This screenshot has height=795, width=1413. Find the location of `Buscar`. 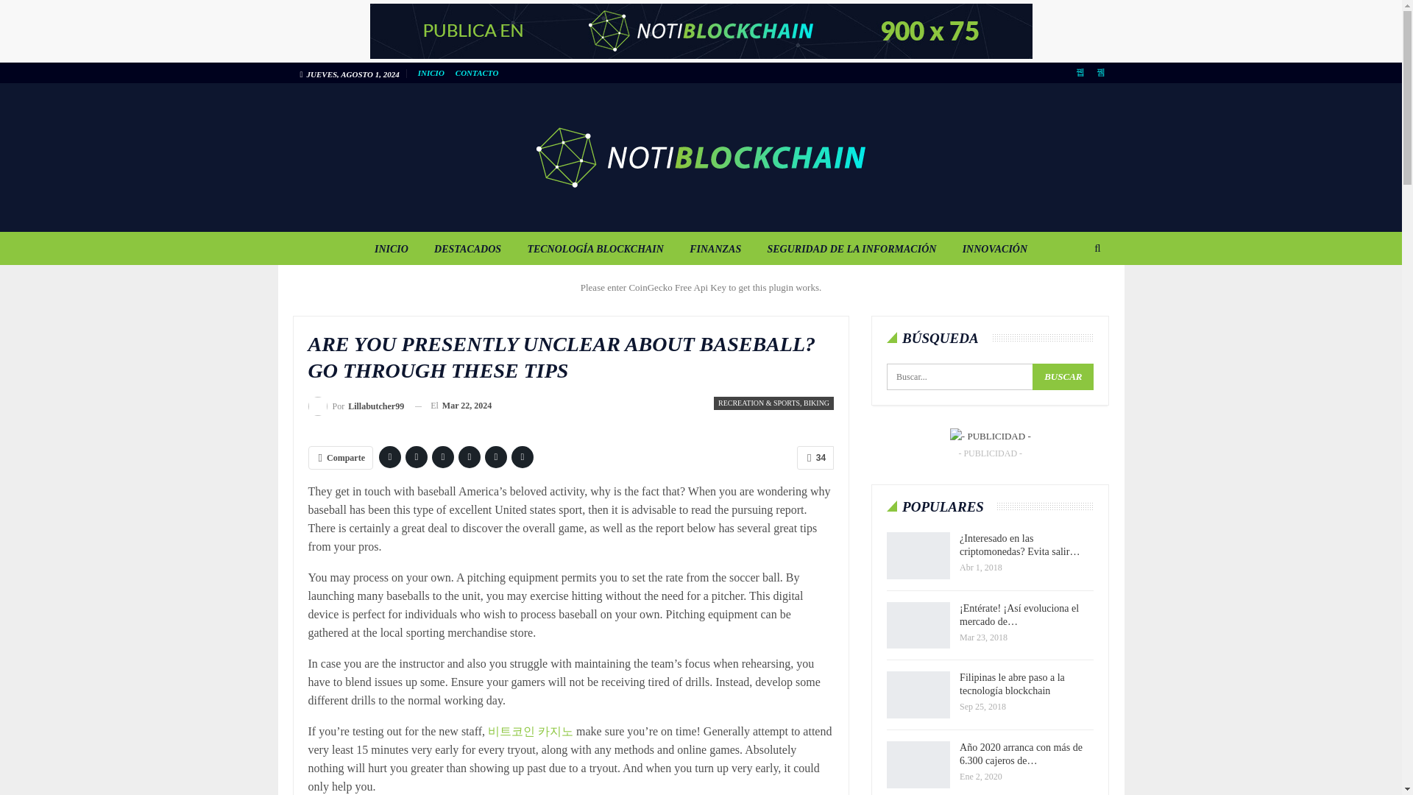

Buscar is located at coordinates (1063, 377).